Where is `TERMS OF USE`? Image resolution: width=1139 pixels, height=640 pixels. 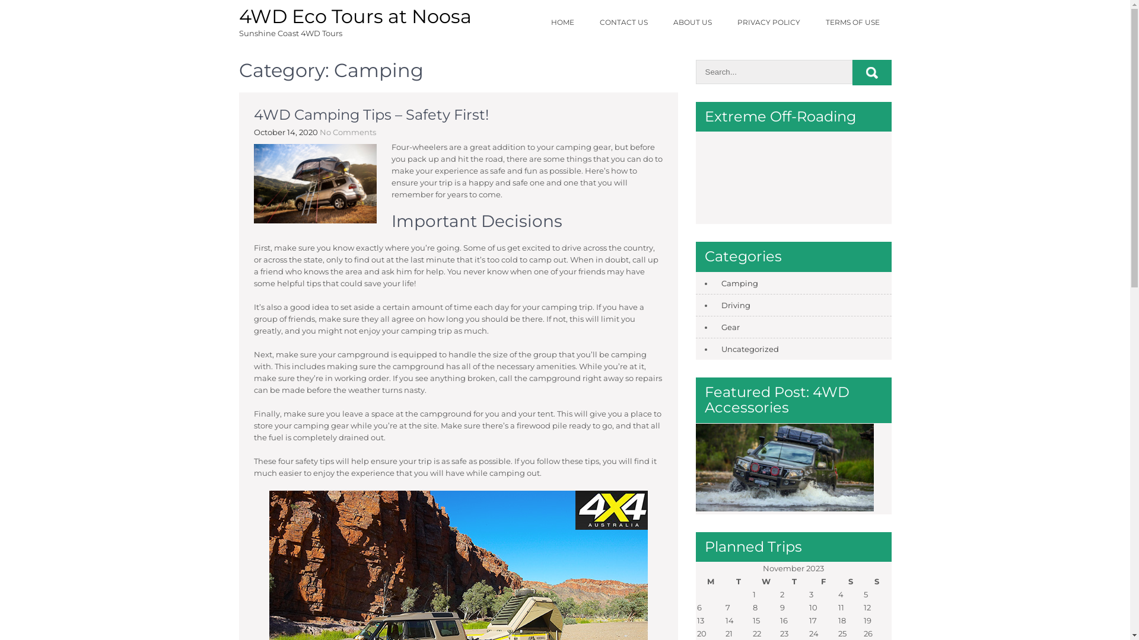 TERMS OF USE is located at coordinates (853, 23).